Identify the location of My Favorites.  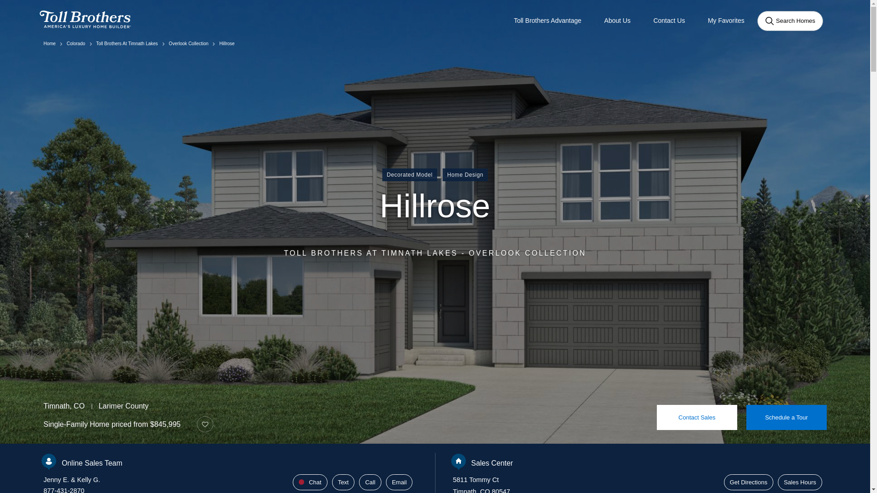
(726, 21).